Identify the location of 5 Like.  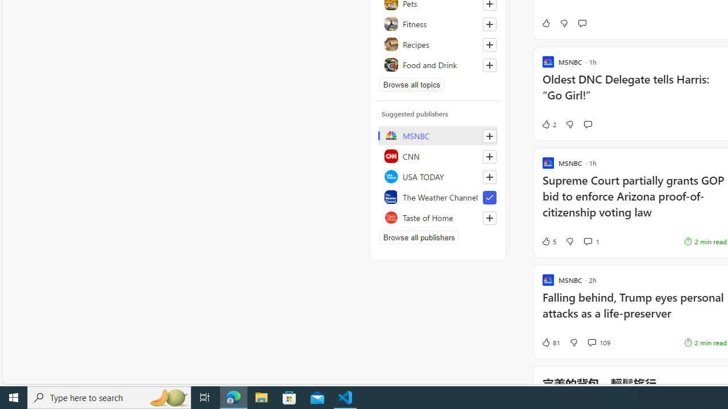
(548, 241).